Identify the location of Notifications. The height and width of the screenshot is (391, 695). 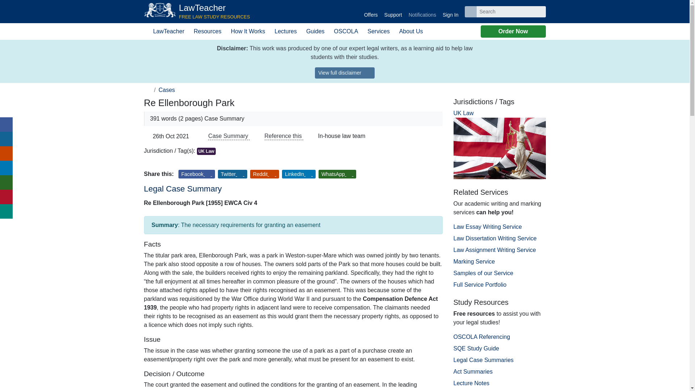
(422, 12).